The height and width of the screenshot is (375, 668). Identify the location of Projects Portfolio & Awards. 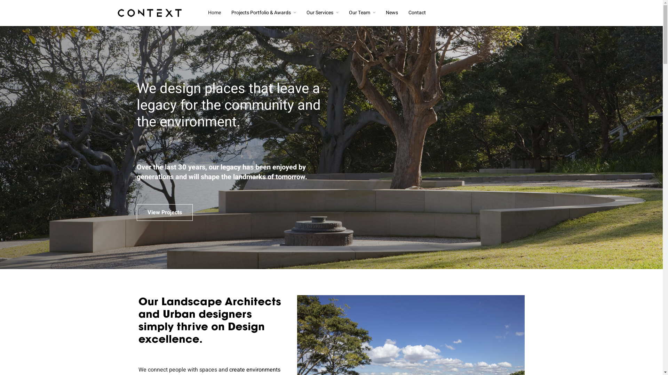
(264, 13).